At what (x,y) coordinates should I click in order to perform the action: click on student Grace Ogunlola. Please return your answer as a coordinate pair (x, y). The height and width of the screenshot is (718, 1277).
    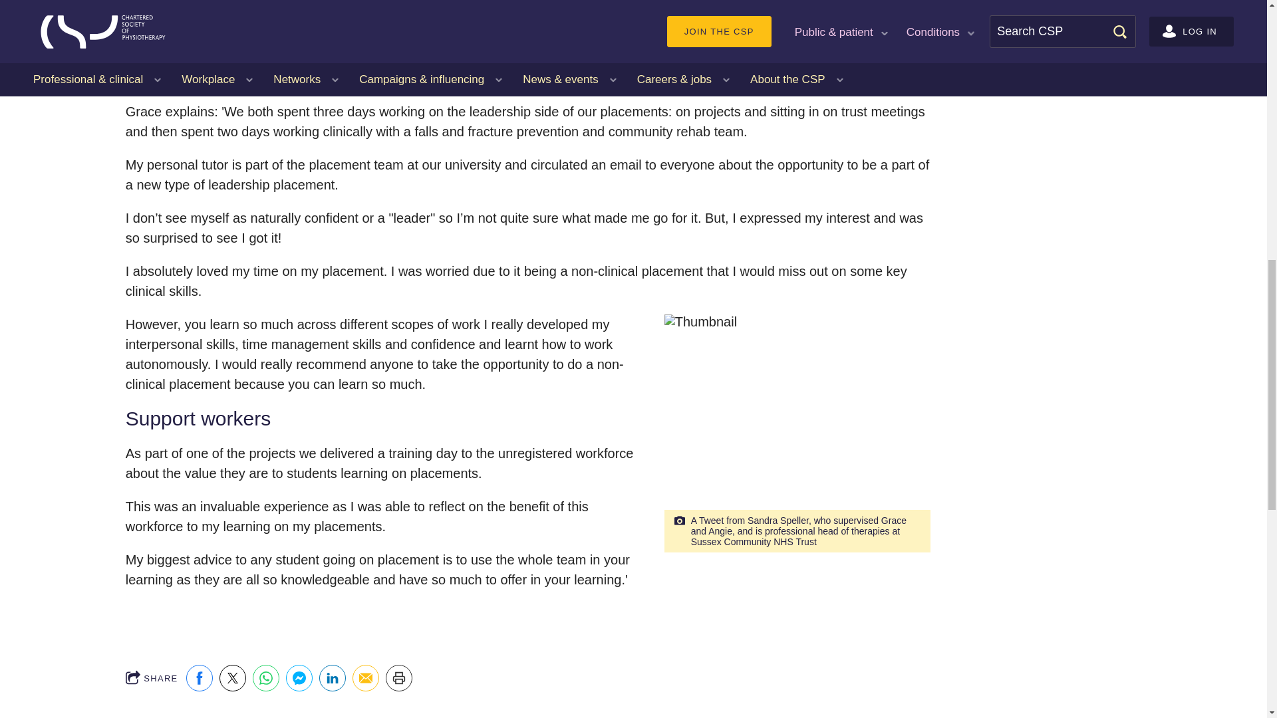
    Looking at the image, I should click on (524, 44).